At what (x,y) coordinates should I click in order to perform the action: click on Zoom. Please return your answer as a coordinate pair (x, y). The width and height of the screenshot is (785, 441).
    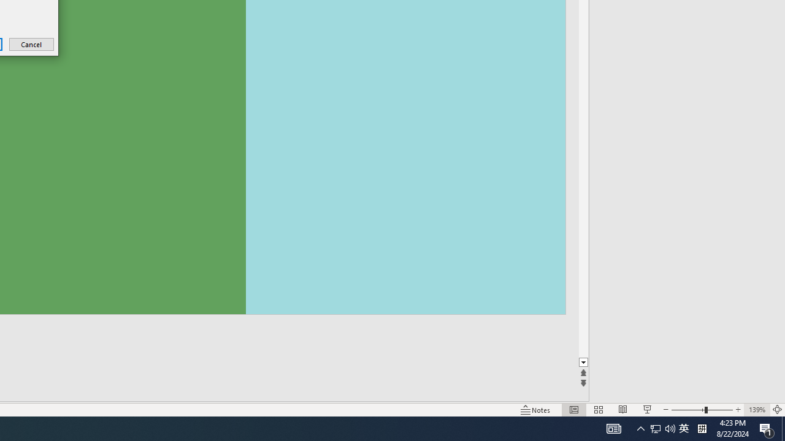
    Looking at the image, I should click on (702, 409).